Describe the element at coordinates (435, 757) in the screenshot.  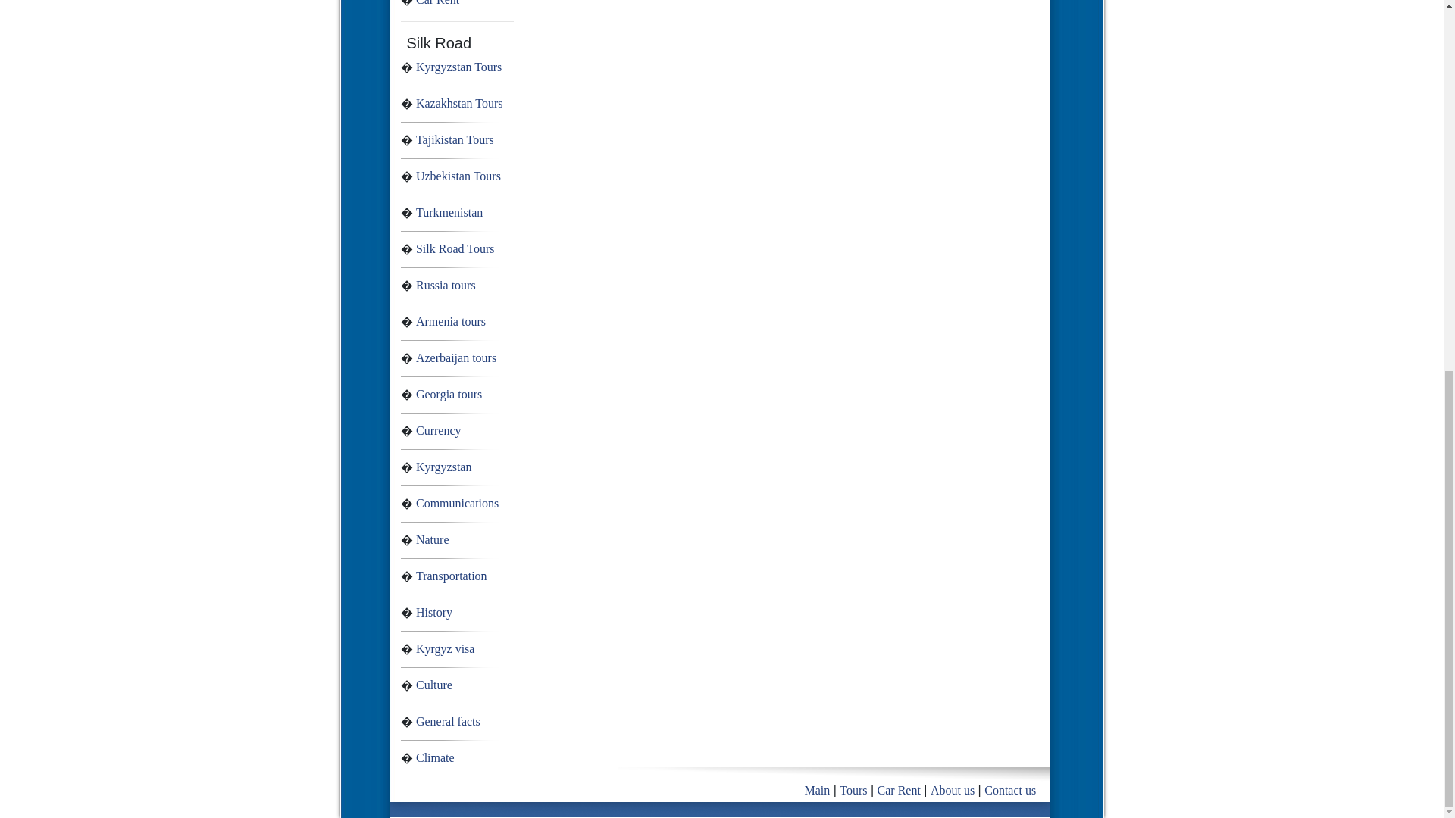
I see `Climate` at that location.